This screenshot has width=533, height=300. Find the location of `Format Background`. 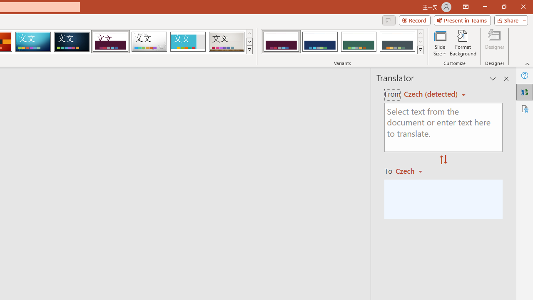

Format Background is located at coordinates (463, 42).